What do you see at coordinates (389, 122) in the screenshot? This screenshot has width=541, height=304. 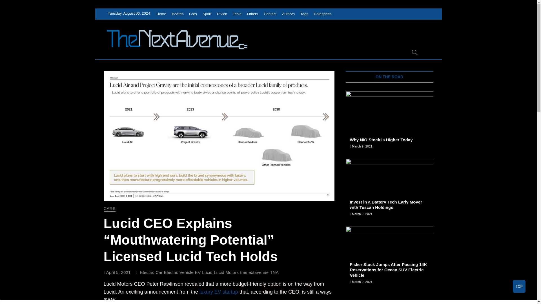 I see `Why NIO Stock Is Higher Today` at bounding box center [389, 122].